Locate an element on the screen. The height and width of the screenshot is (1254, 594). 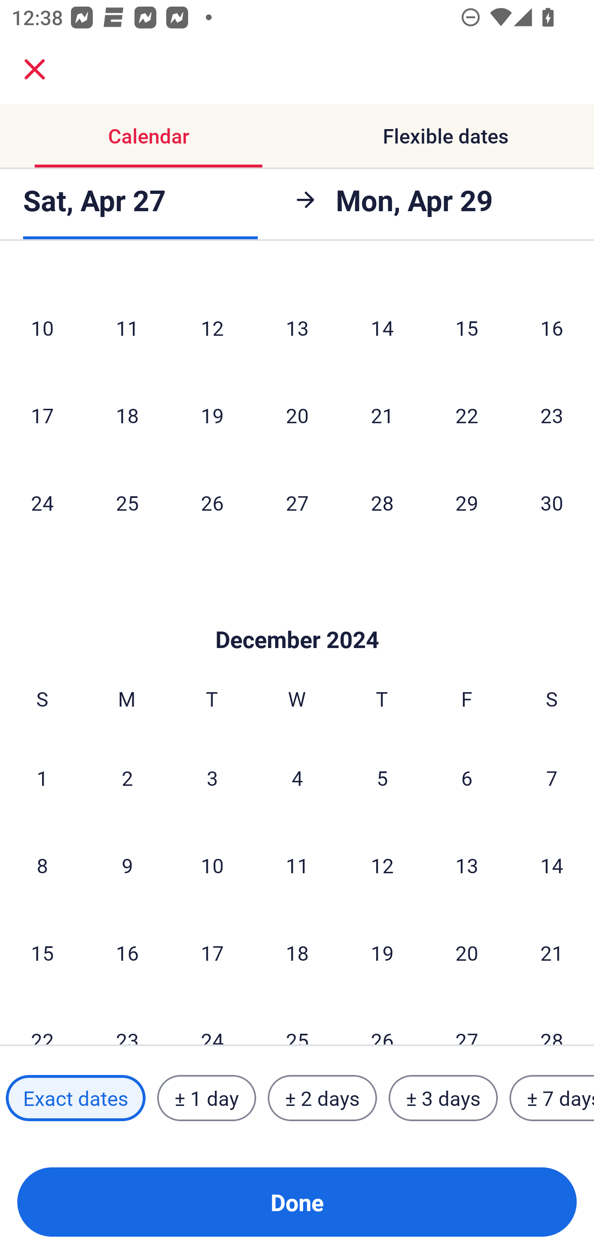
15 Sunday, December 15, 2024 is located at coordinates (42, 952).